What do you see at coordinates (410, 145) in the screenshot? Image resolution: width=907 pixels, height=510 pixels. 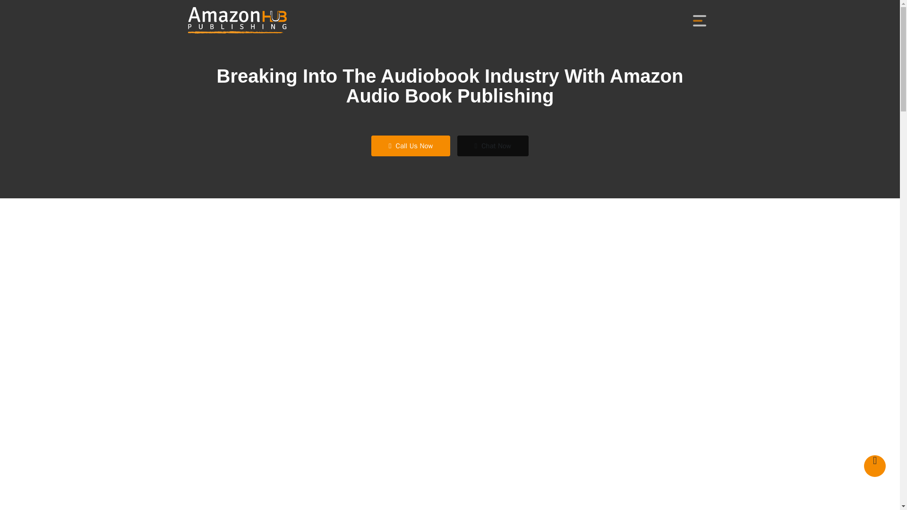 I see `  Call Us Now` at bounding box center [410, 145].